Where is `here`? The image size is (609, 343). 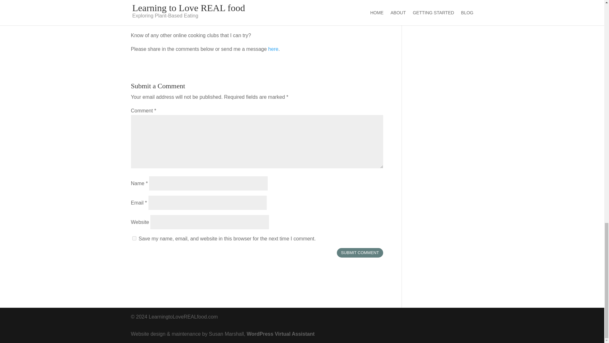
here is located at coordinates (273, 49).